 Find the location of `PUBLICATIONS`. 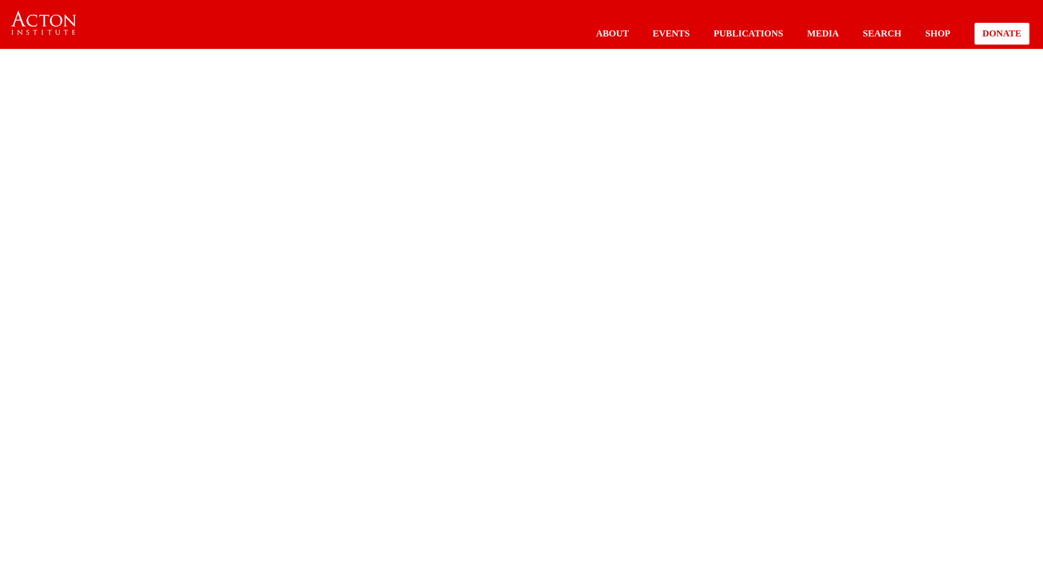

PUBLICATIONS is located at coordinates (748, 33).